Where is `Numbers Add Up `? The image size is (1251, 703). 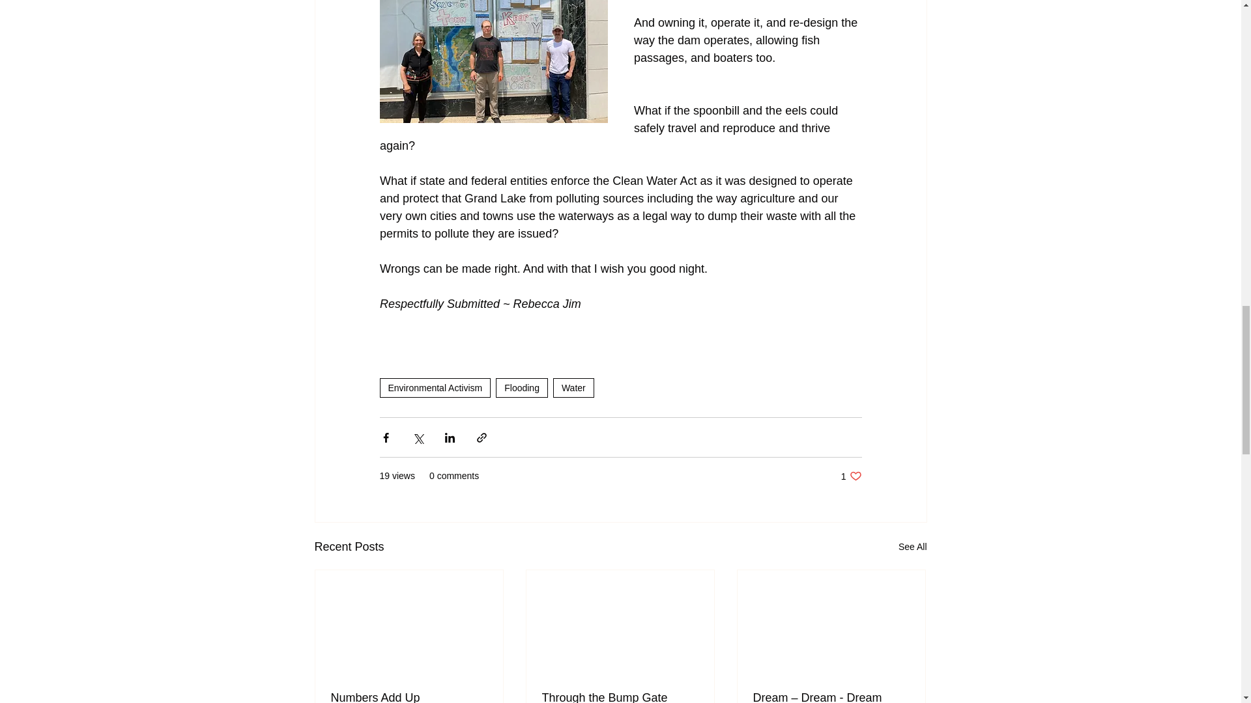
Numbers Add Up  is located at coordinates (851, 476).